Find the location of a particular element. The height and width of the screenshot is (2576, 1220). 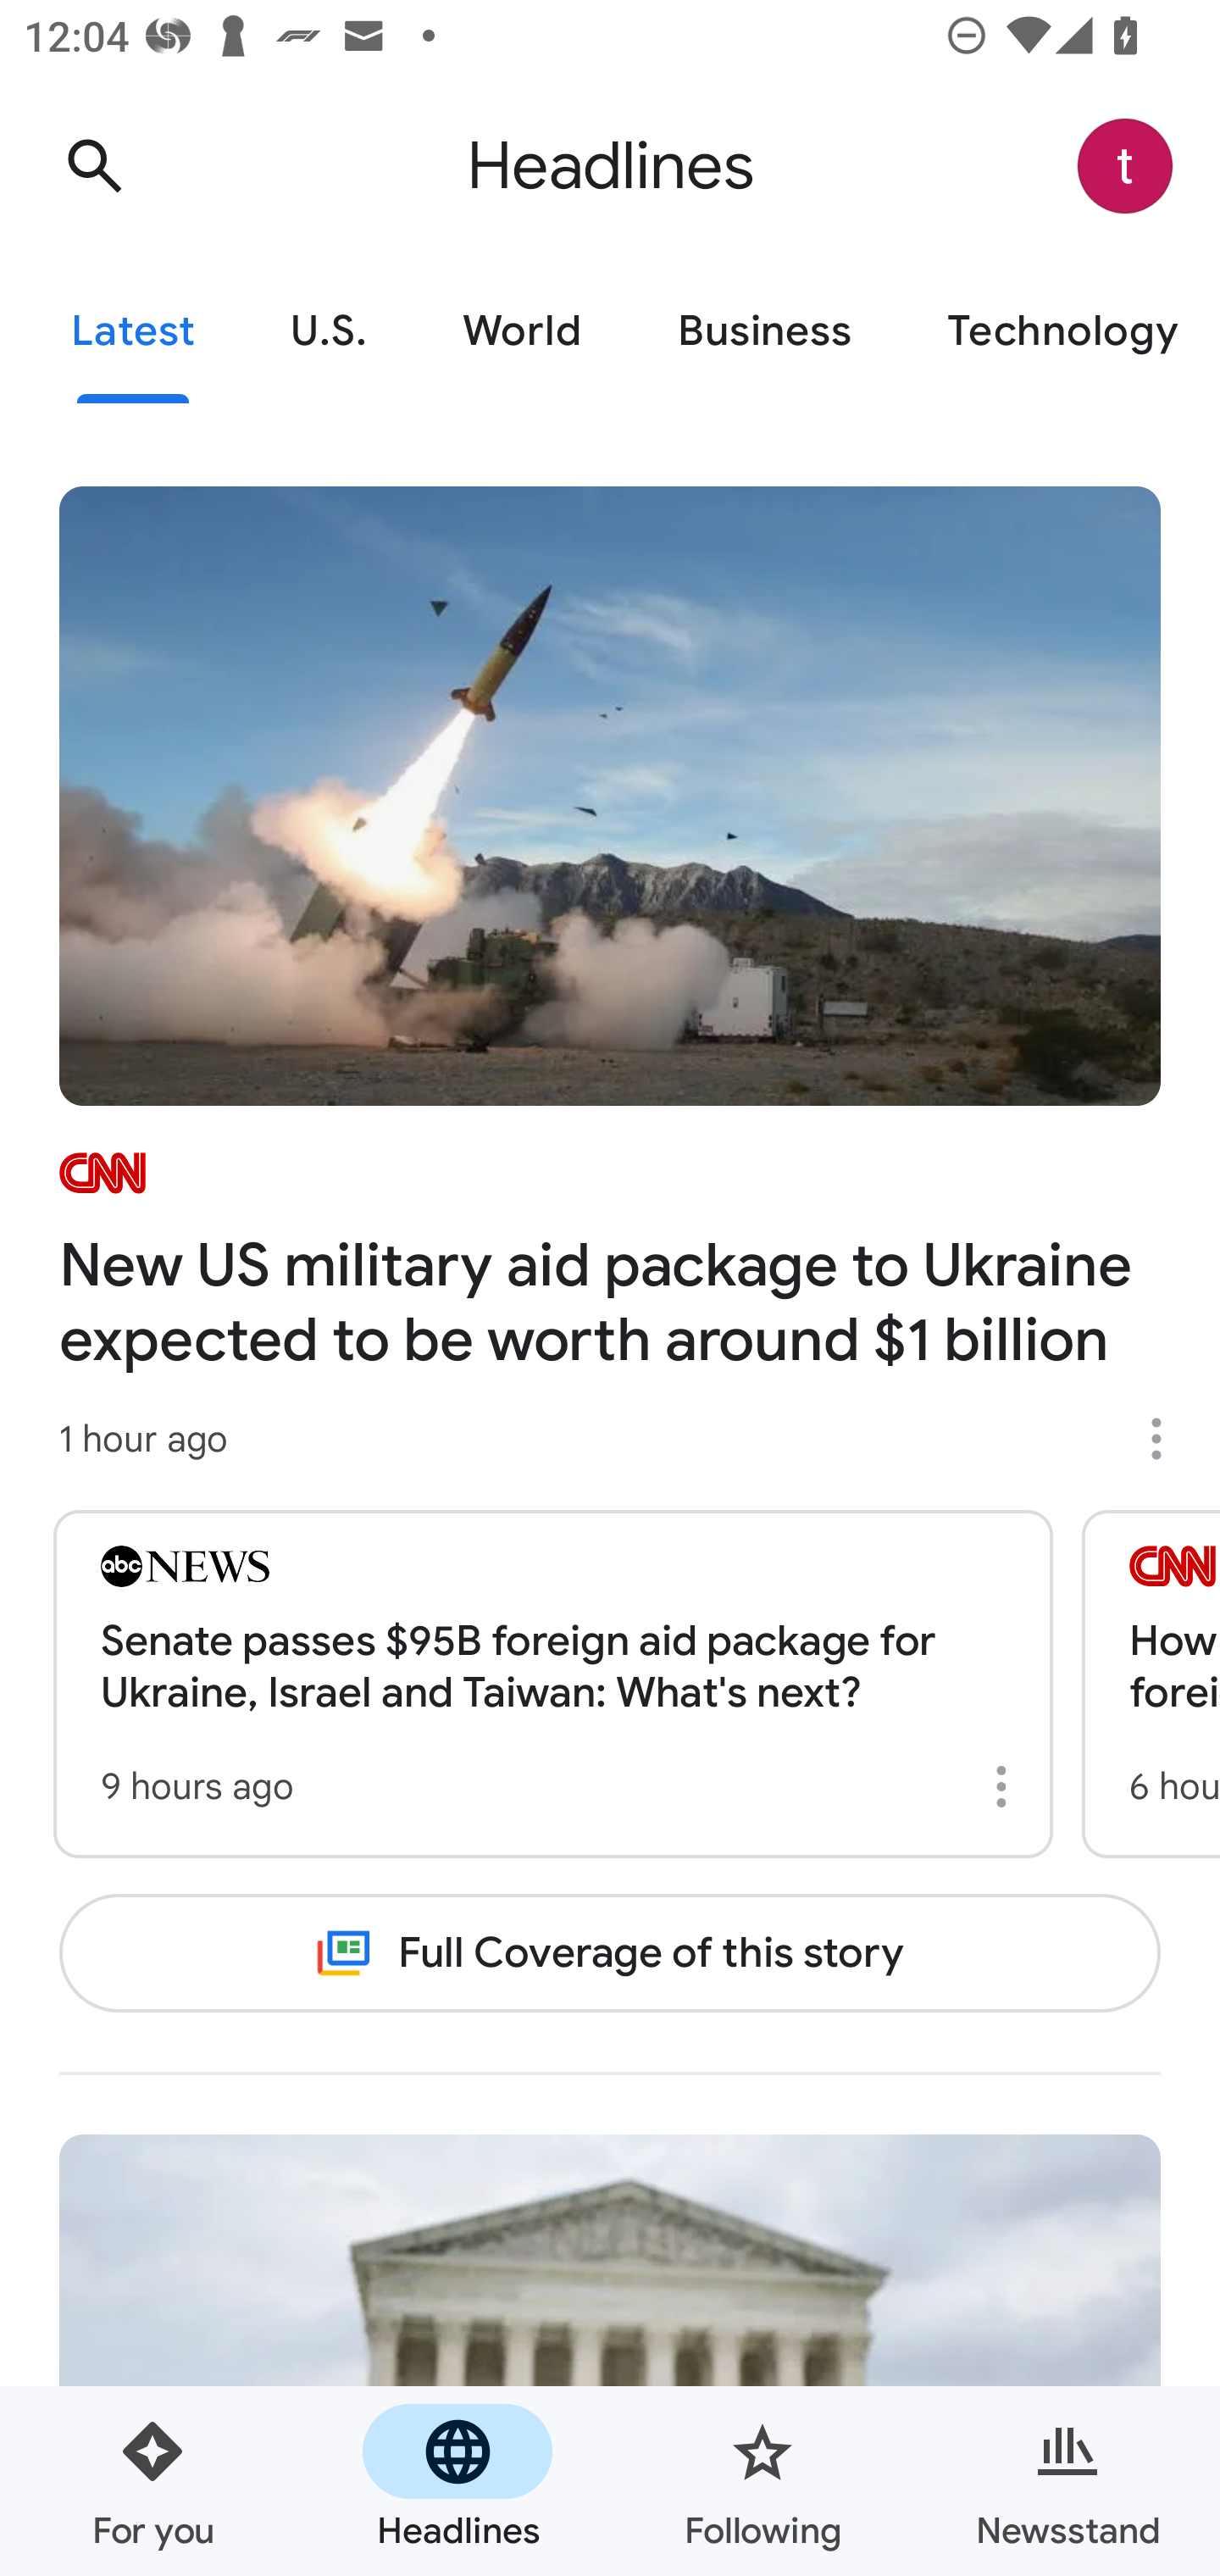

Headlines is located at coordinates (457, 2481).